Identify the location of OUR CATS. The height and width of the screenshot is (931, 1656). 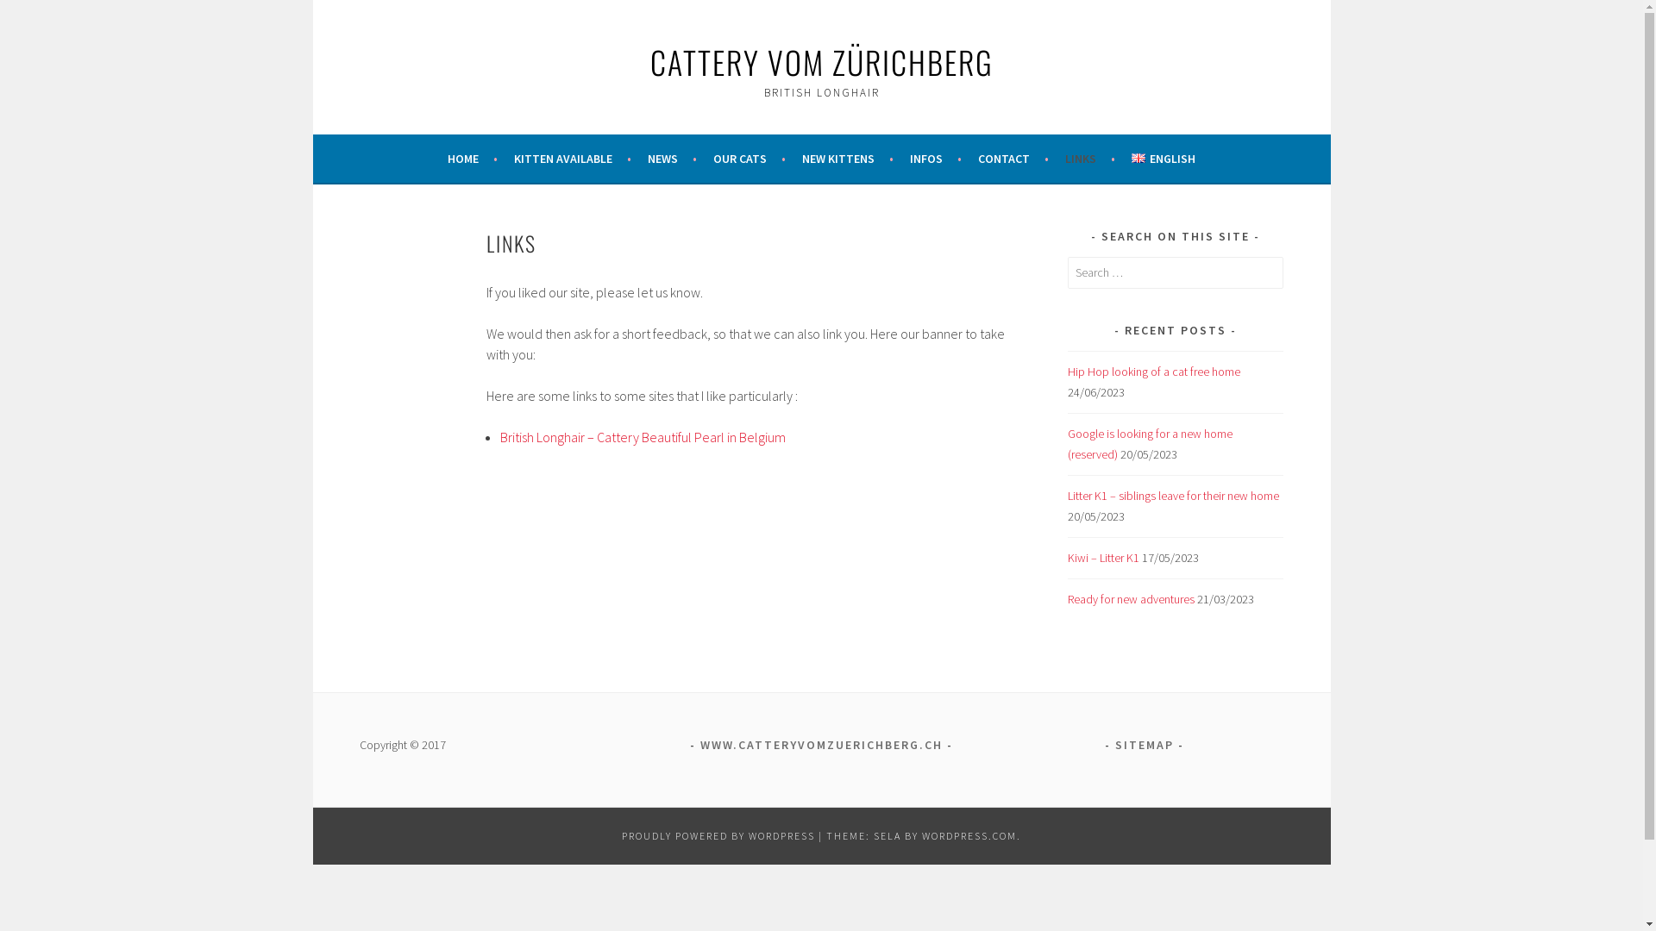
(750, 159).